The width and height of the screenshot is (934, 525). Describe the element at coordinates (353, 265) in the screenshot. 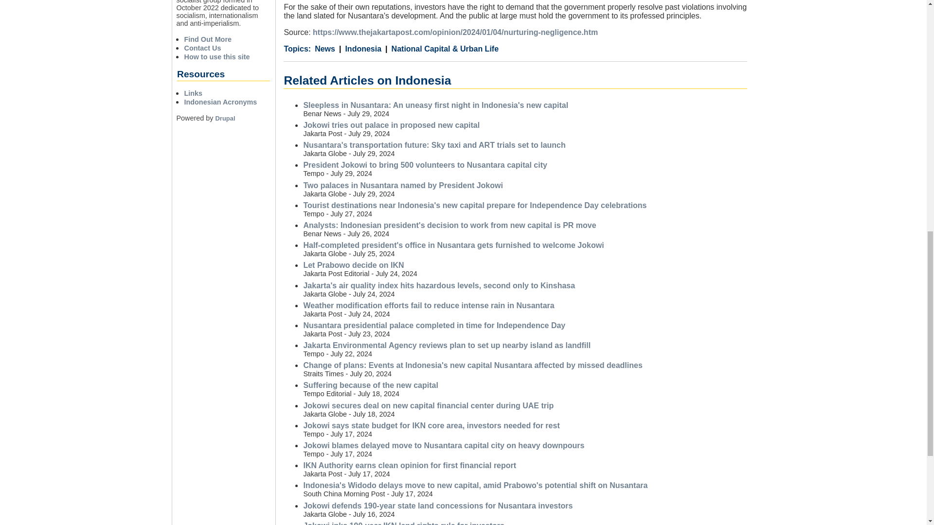

I see `Let Prabowo decide on IKN` at that location.